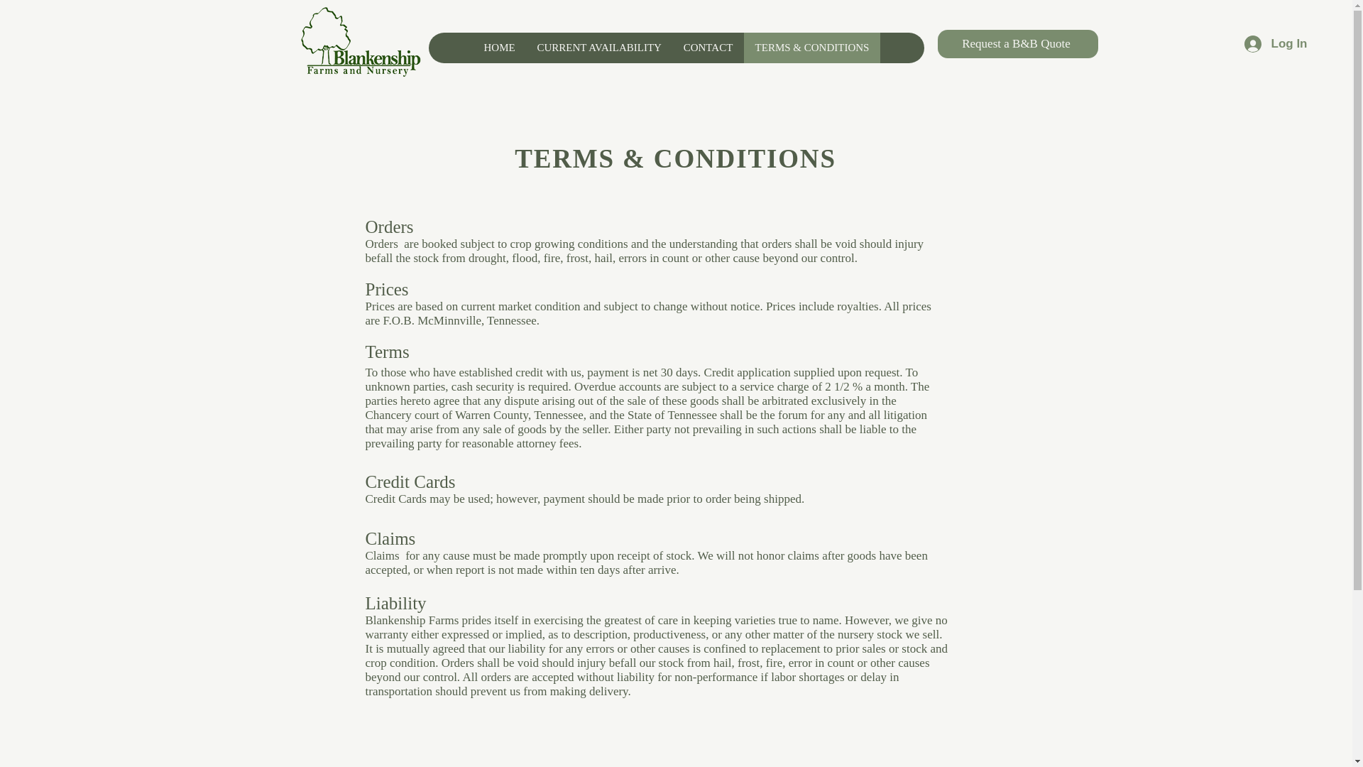  Describe the element at coordinates (598, 48) in the screenshot. I see `CURRENT AVAILABILITY` at that location.